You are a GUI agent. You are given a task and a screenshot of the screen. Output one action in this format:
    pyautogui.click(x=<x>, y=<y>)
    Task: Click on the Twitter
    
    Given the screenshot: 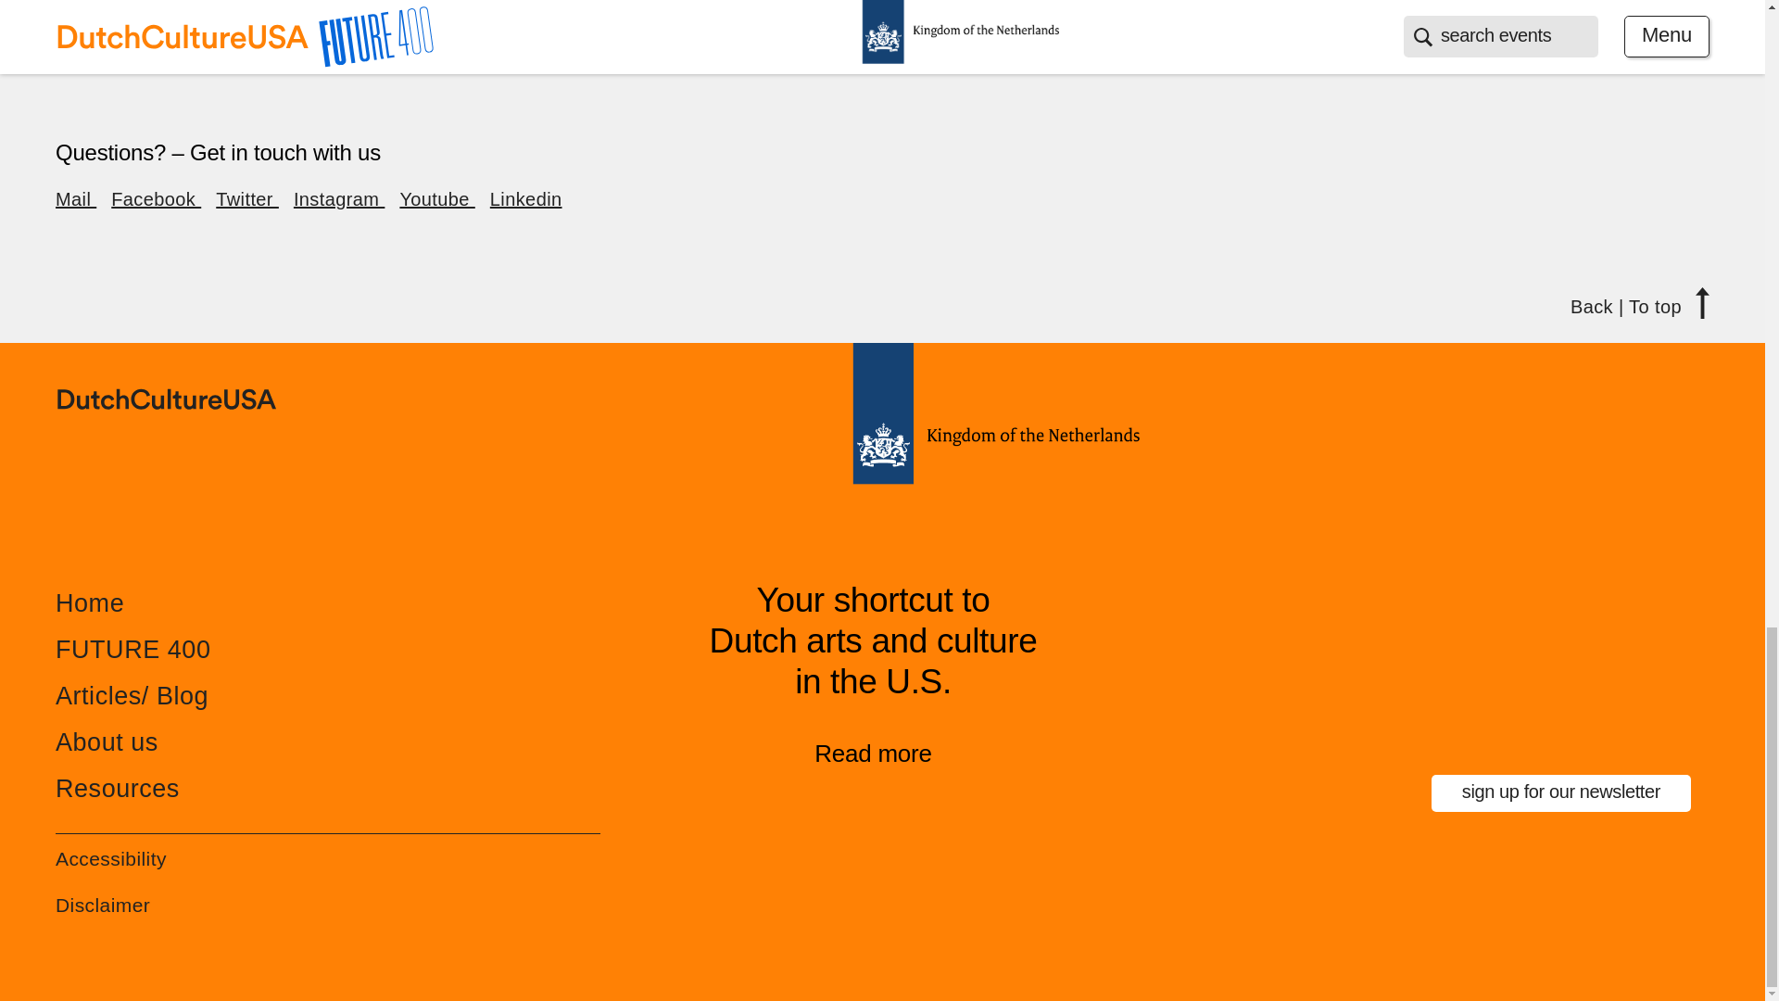 What is the action you would take?
    pyautogui.click(x=246, y=198)
    